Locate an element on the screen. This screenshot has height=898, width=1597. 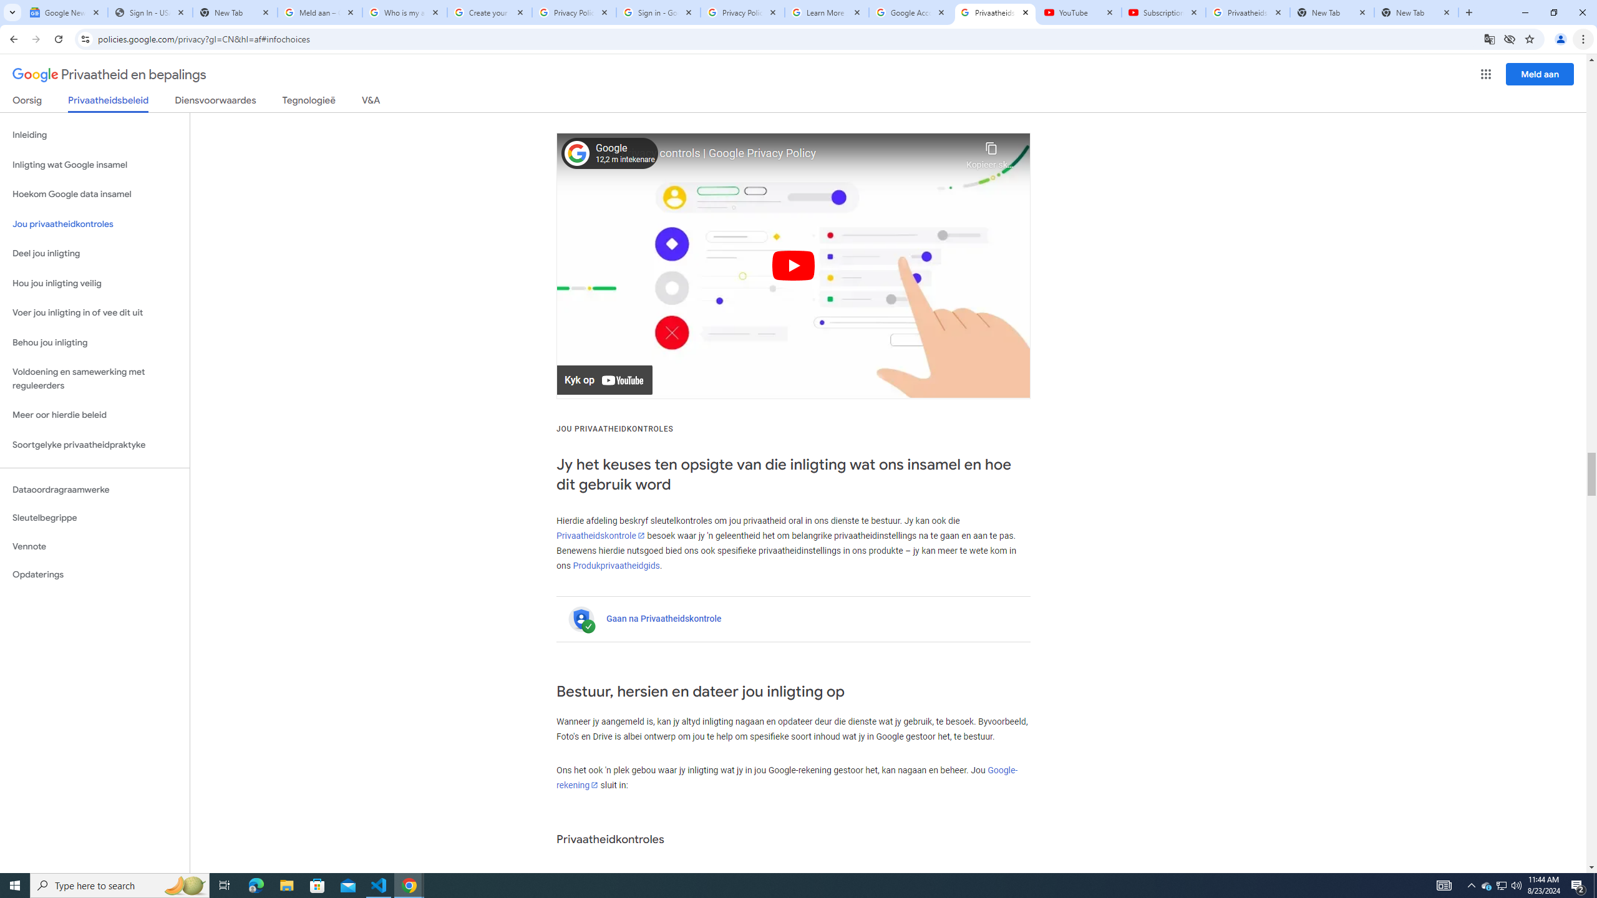
Privaatheid en bepalings is located at coordinates (109, 75).